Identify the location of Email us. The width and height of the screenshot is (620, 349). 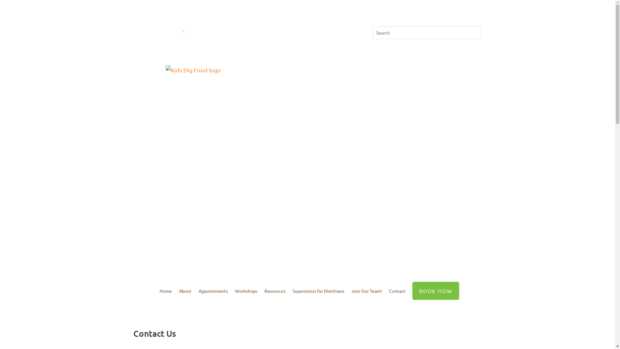
(199, 31).